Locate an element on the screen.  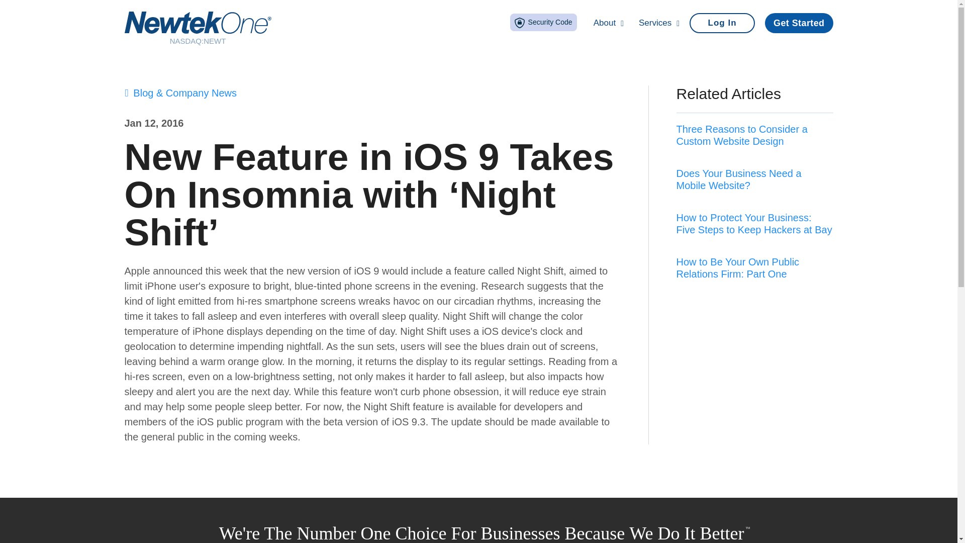
Log In is located at coordinates (722, 23).